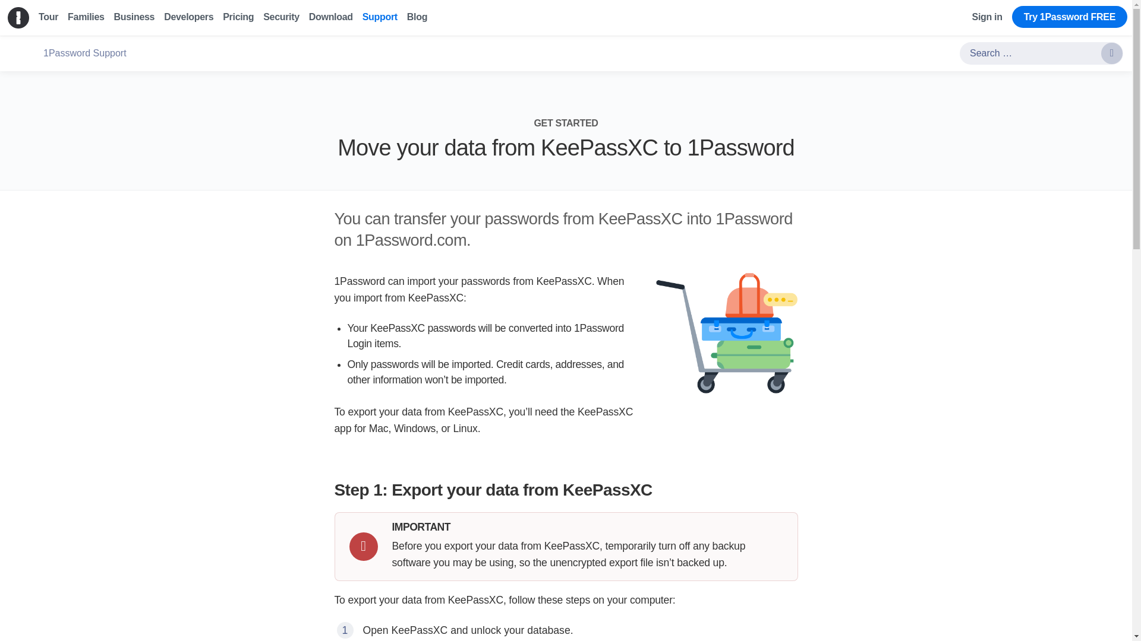 The width and height of the screenshot is (1141, 641). I want to click on Sign in, so click(987, 17).